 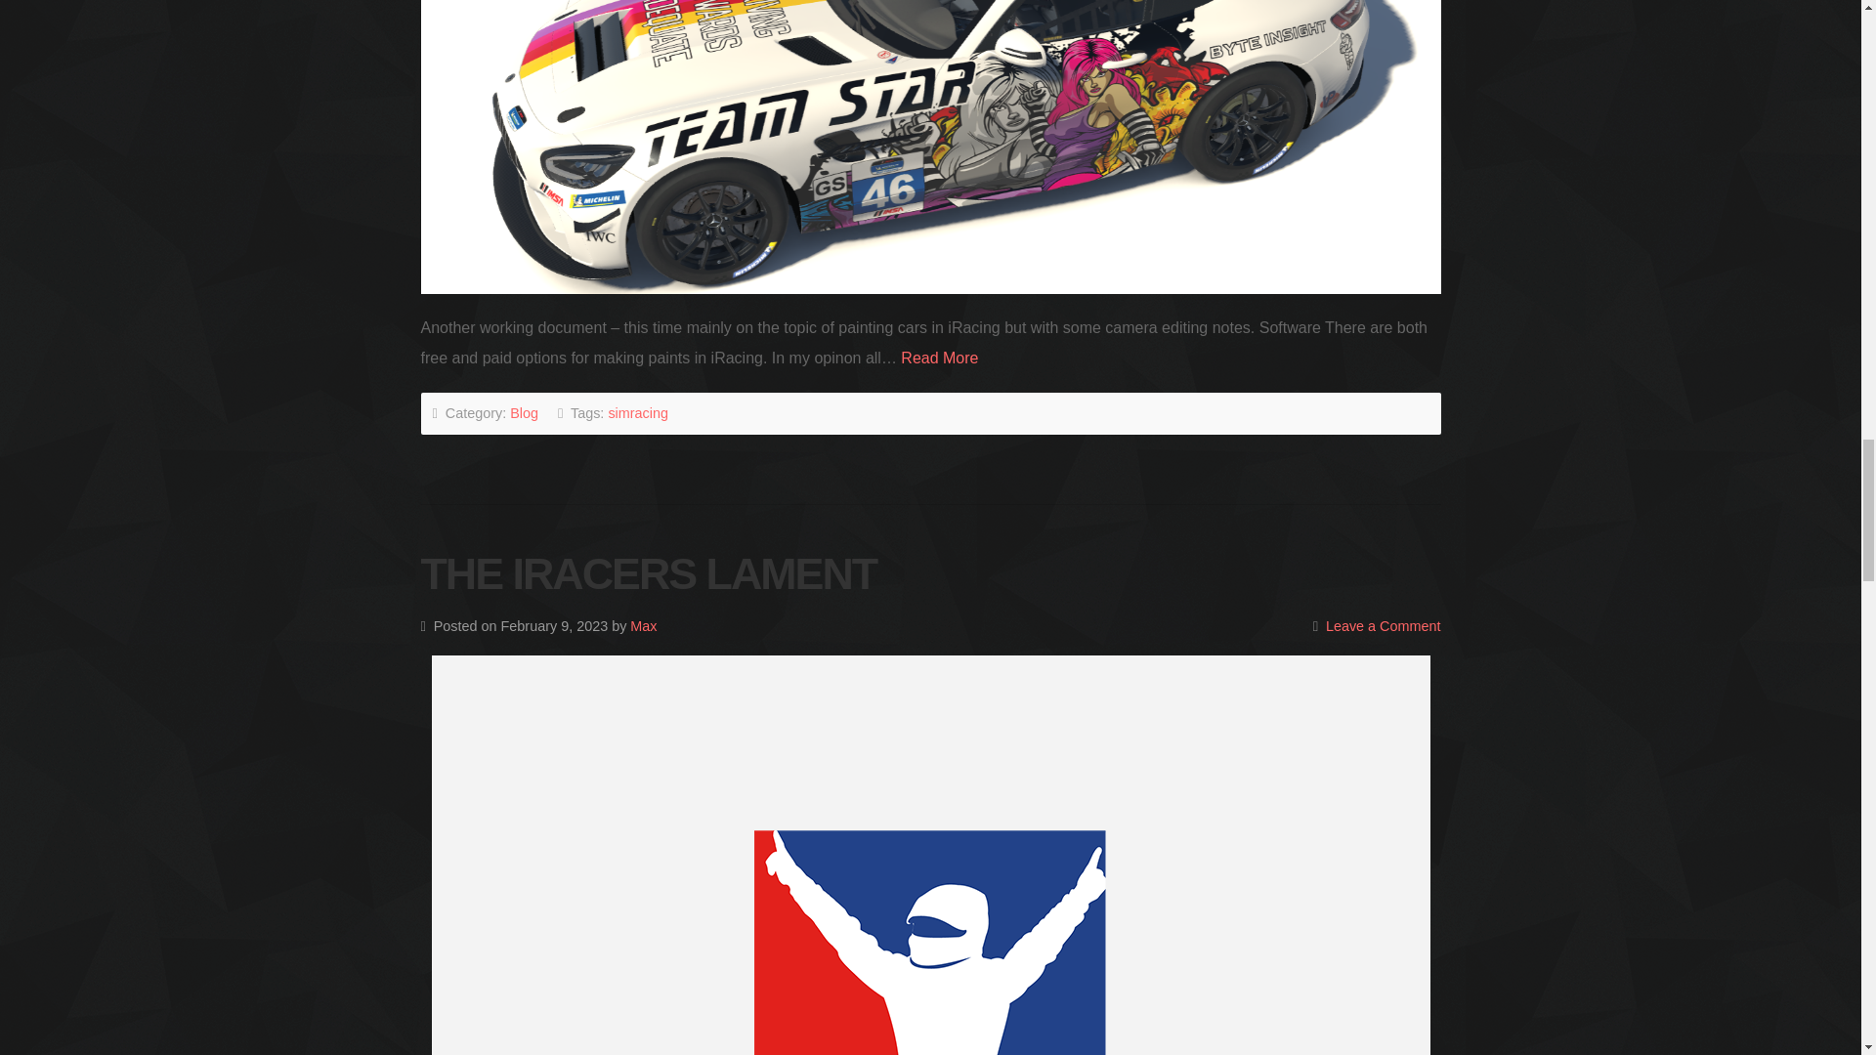 What do you see at coordinates (648, 572) in the screenshot?
I see `THE IRACERS LAMENT` at bounding box center [648, 572].